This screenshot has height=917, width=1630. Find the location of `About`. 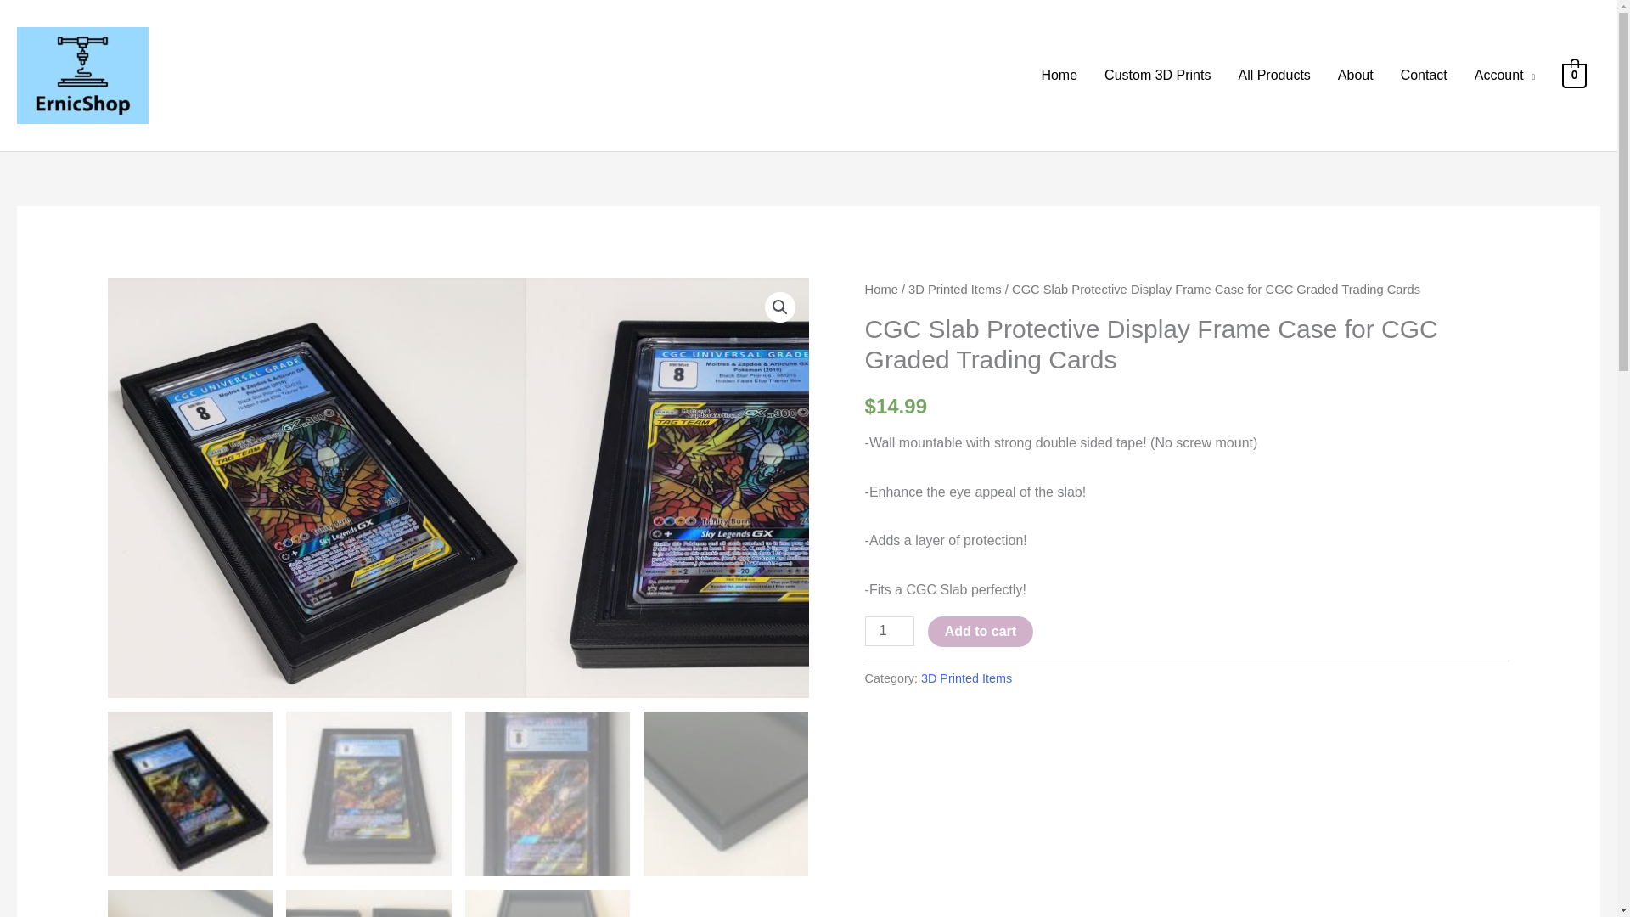

About is located at coordinates (1355, 75).